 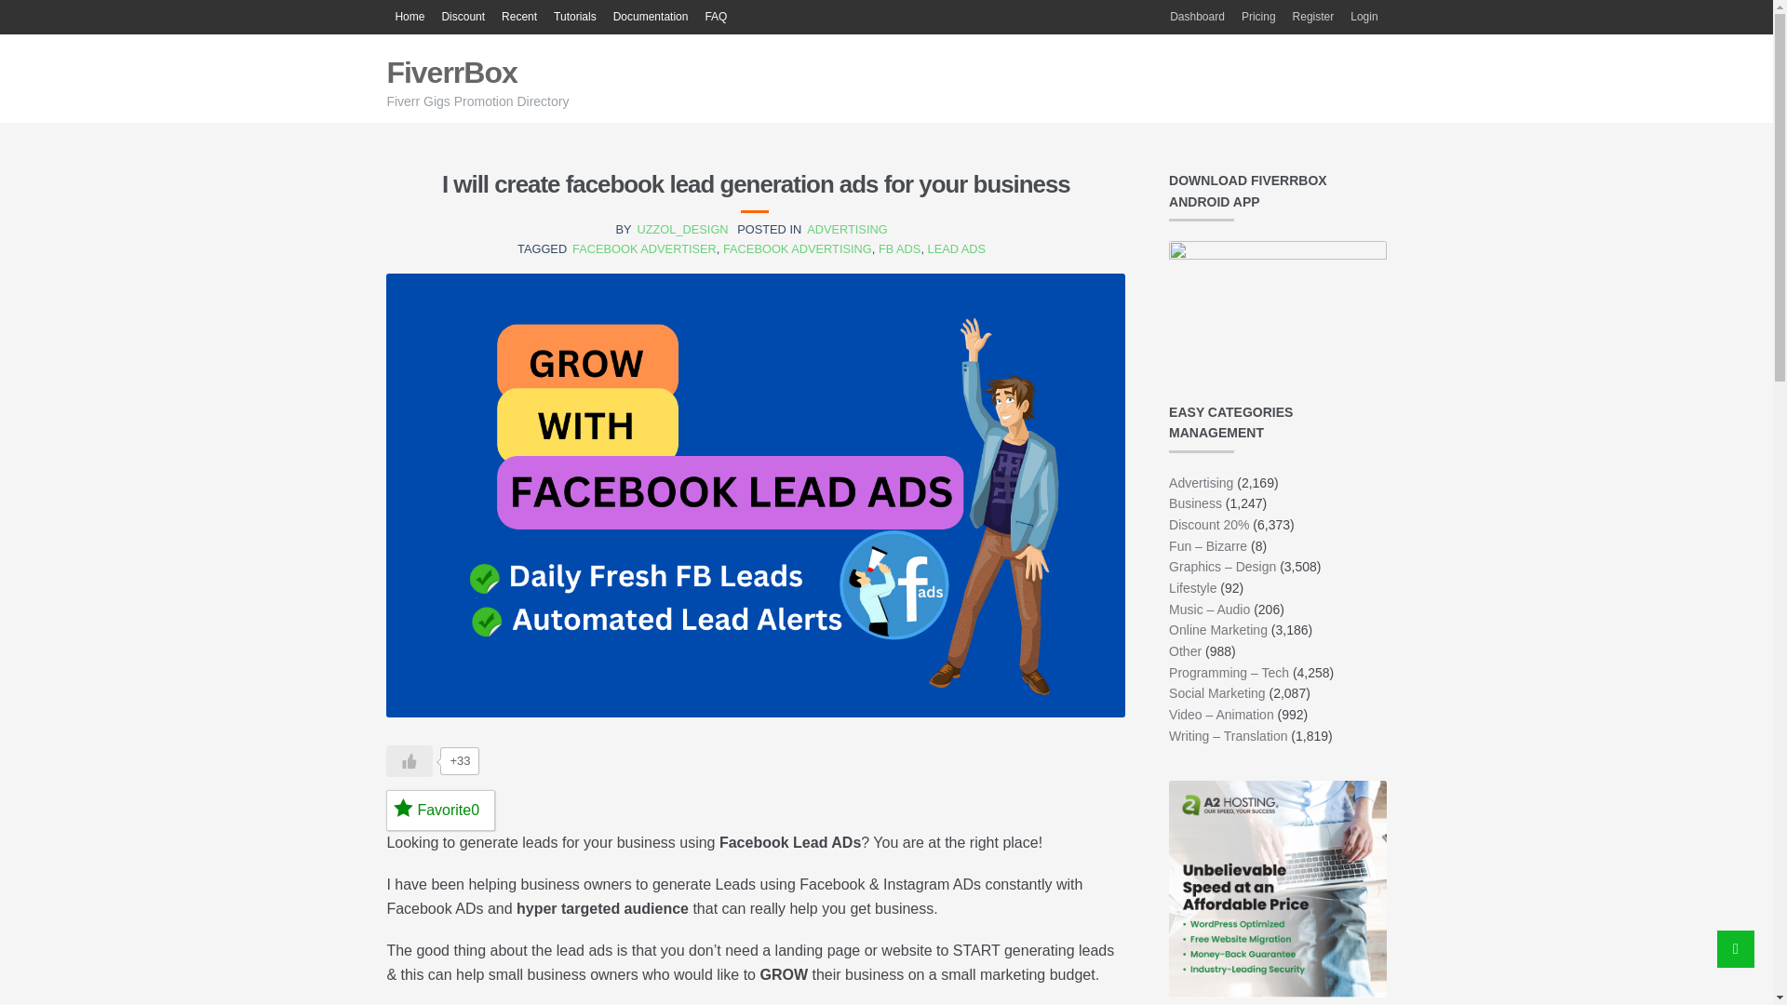 What do you see at coordinates (1364, 17) in the screenshot?
I see `Login` at bounding box center [1364, 17].